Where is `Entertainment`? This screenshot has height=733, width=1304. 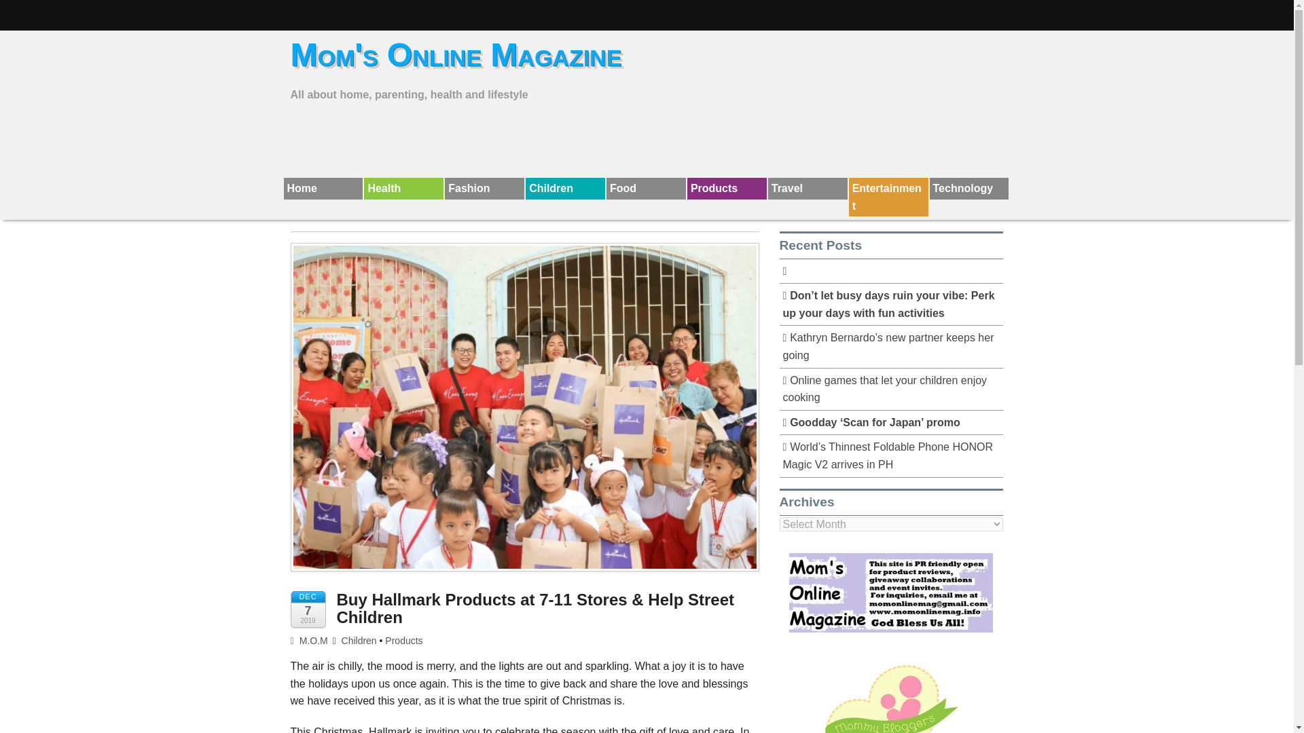 Entertainment is located at coordinates (888, 197).